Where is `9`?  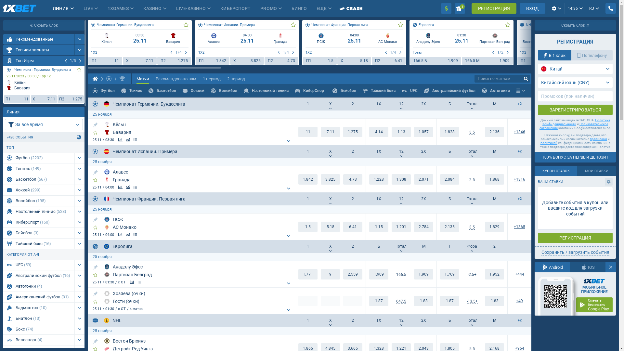 9 is located at coordinates (330, 274).